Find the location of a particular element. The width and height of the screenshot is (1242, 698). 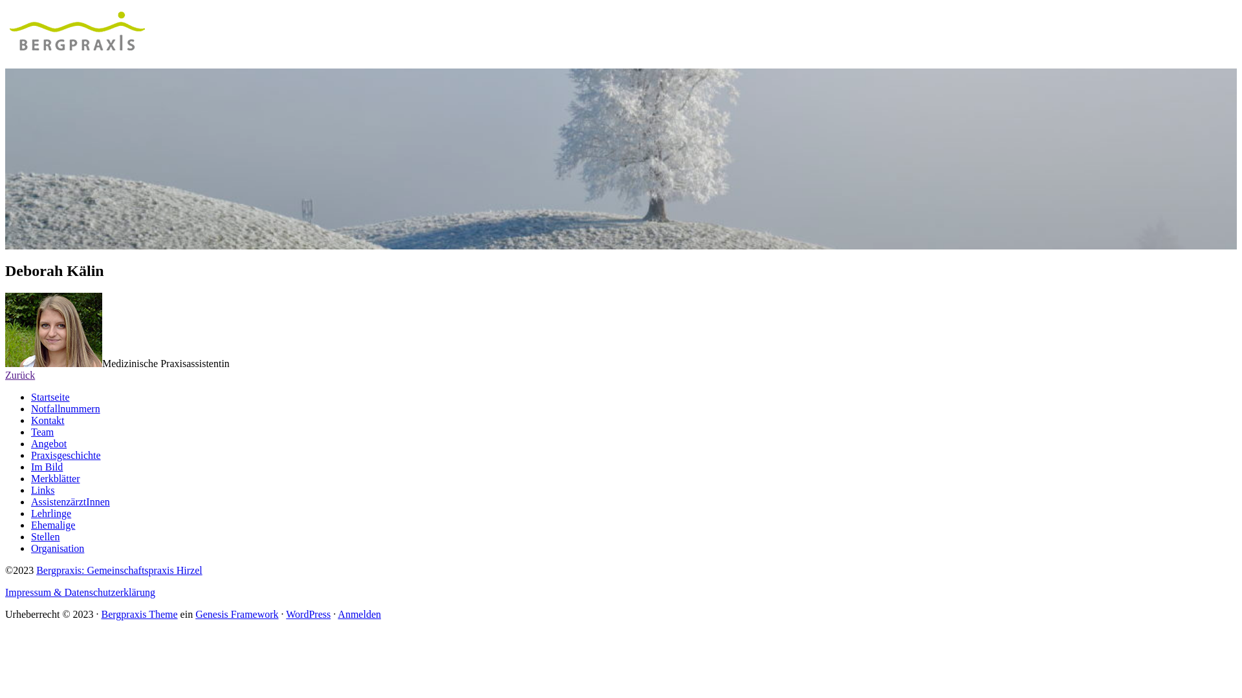

Startseite is located at coordinates (50, 397).